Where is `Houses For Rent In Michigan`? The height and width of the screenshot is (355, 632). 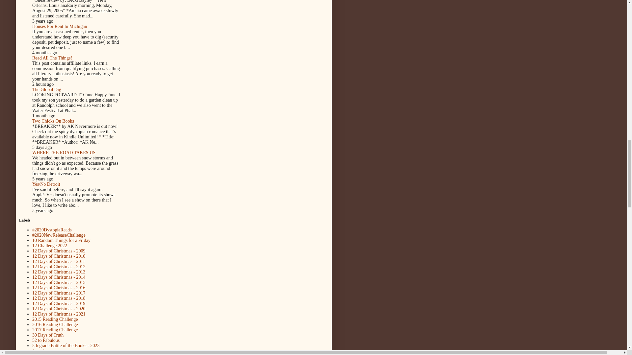
Houses For Rent In Michigan is located at coordinates (59, 26).